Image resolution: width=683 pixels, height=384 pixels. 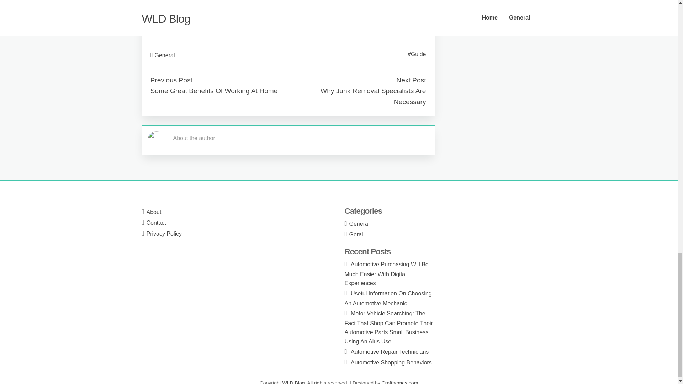 What do you see at coordinates (293, 382) in the screenshot?
I see `WLD Blog` at bounding box center [293, 382].